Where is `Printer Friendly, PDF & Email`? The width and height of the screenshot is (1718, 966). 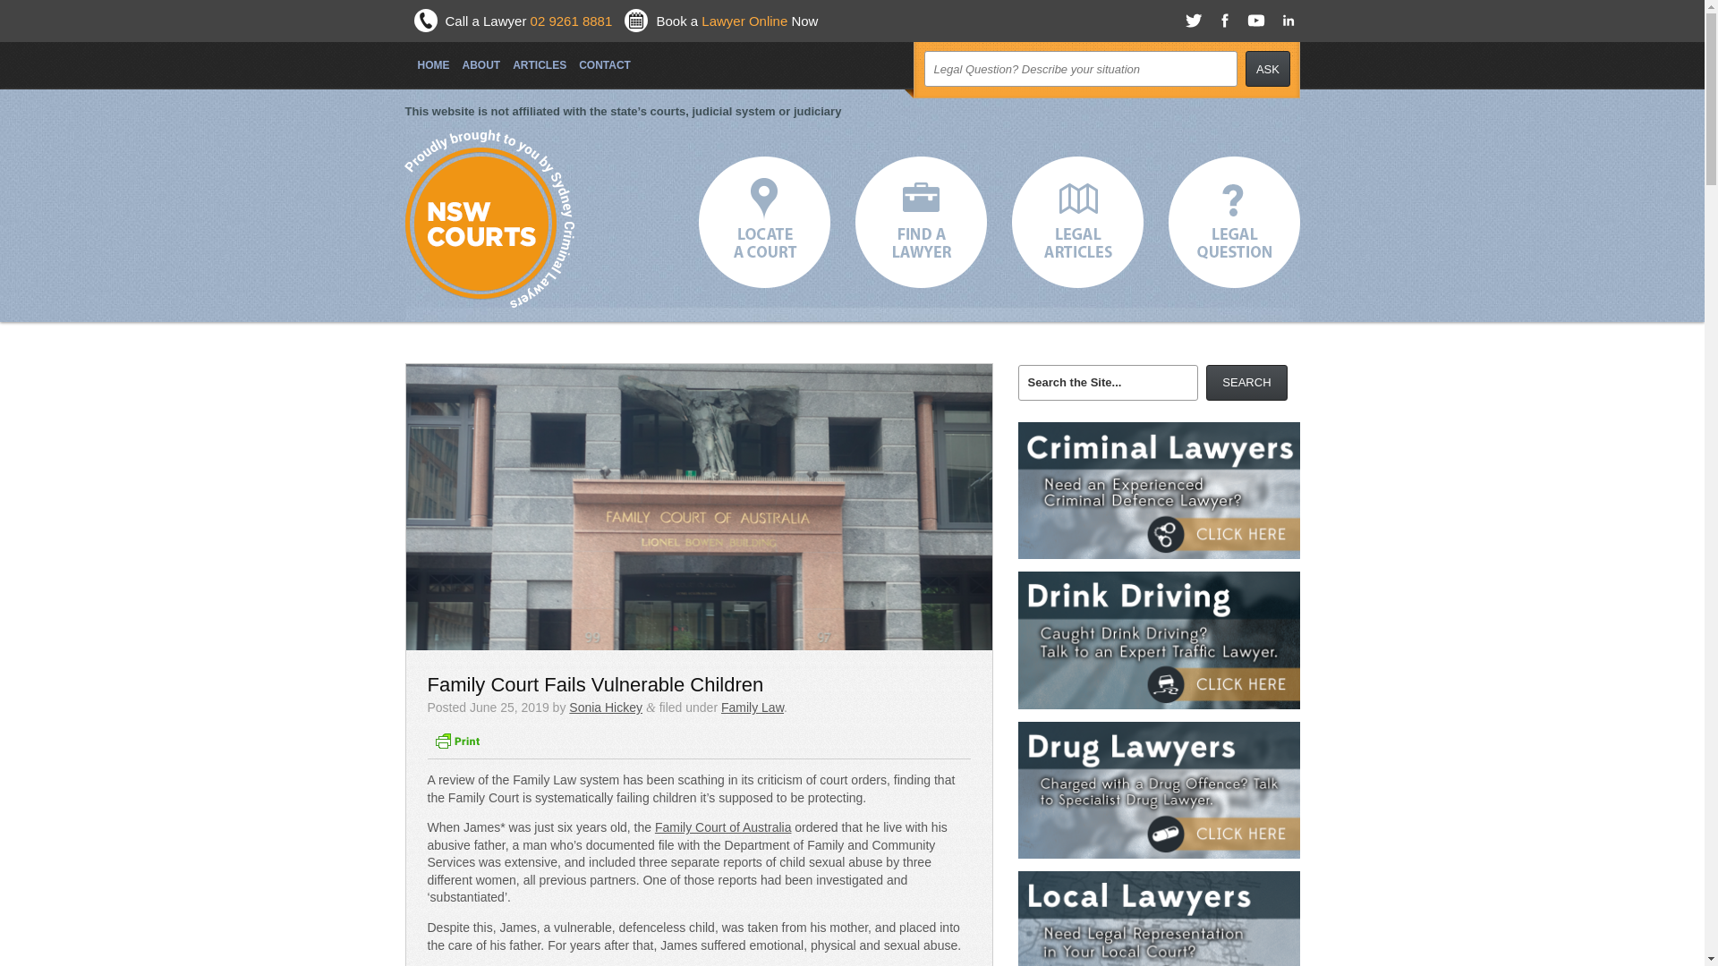 Printer Friendly, PDF & Email is located at coordinates (457, 747).